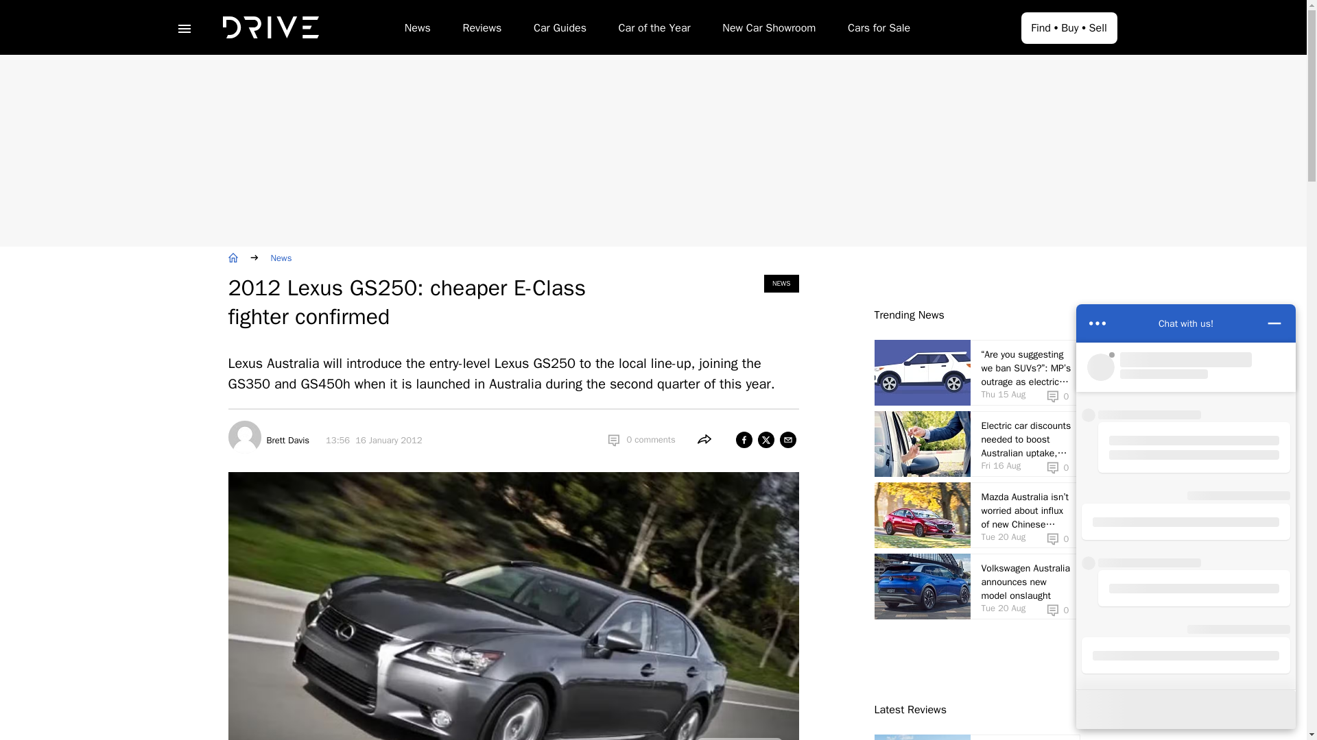 The image size is (1317, 740). I want to click on Cars for Sale, so click(879, 30).